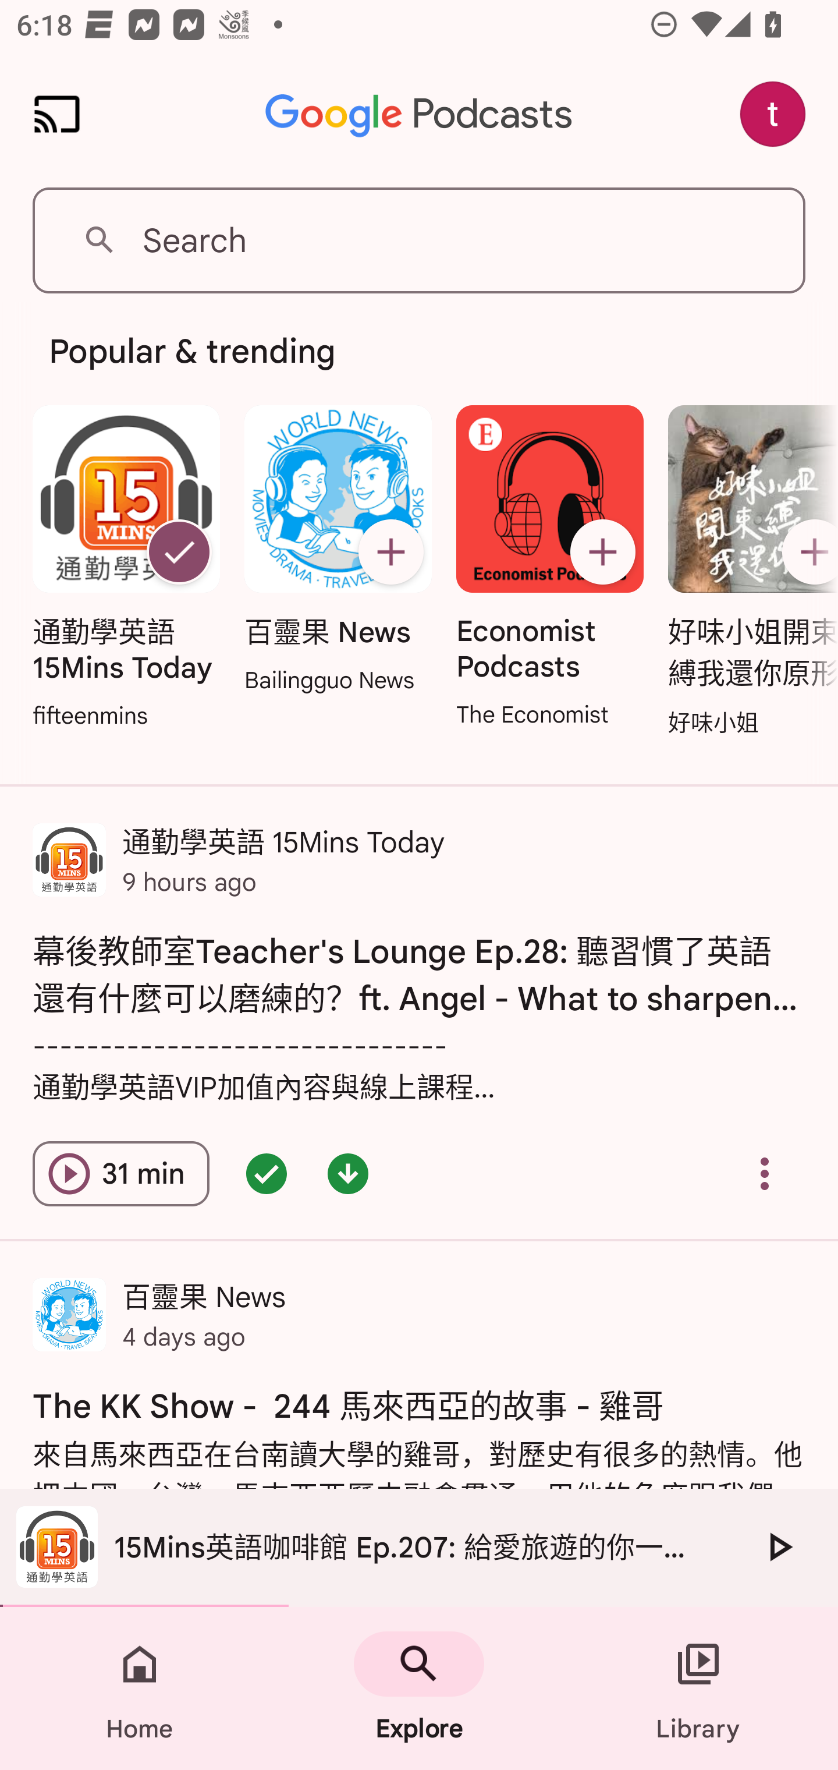 This screenshot has height=1770, width=838. Describe the element at coordinates (765, 1174) in the screenshot. I see `Overflow menu` at that location.